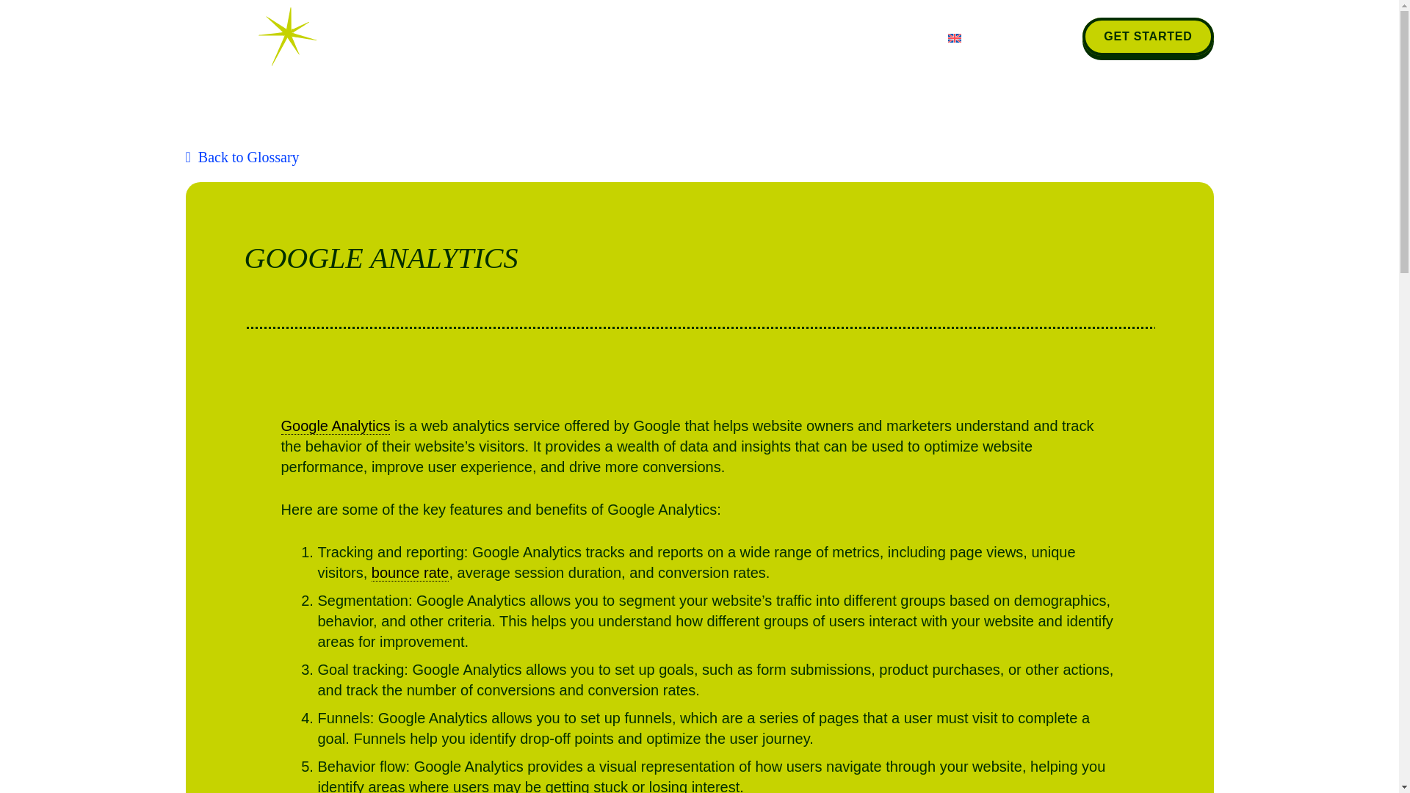 Image resolution: width=1410 pixels, height=793 pixels. I want to click on What We Do, so click(678, 37).